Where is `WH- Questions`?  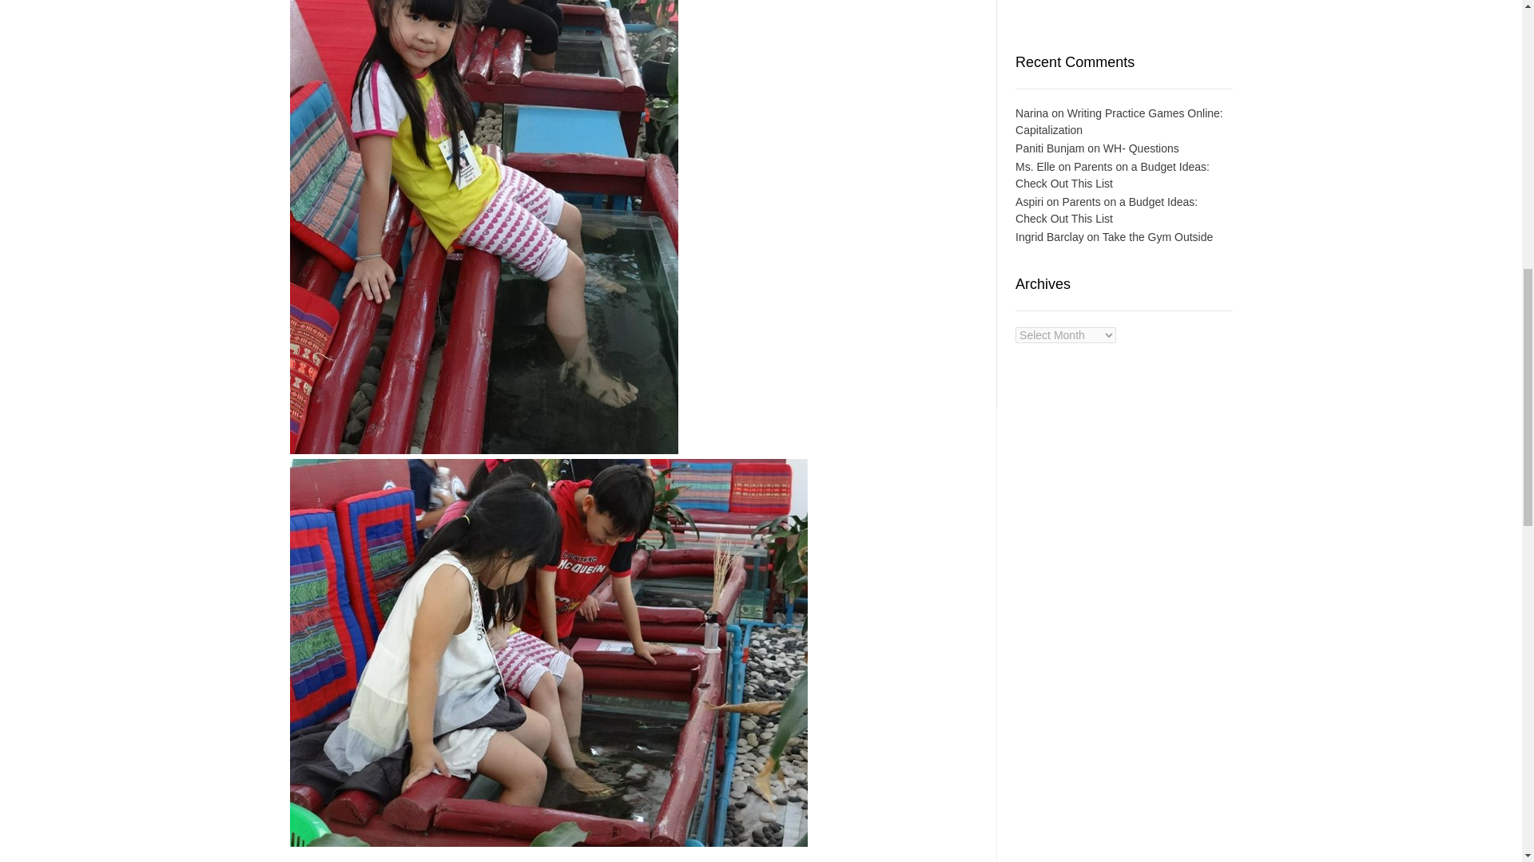
WH- Questions is located at coordinates (1141, 148).